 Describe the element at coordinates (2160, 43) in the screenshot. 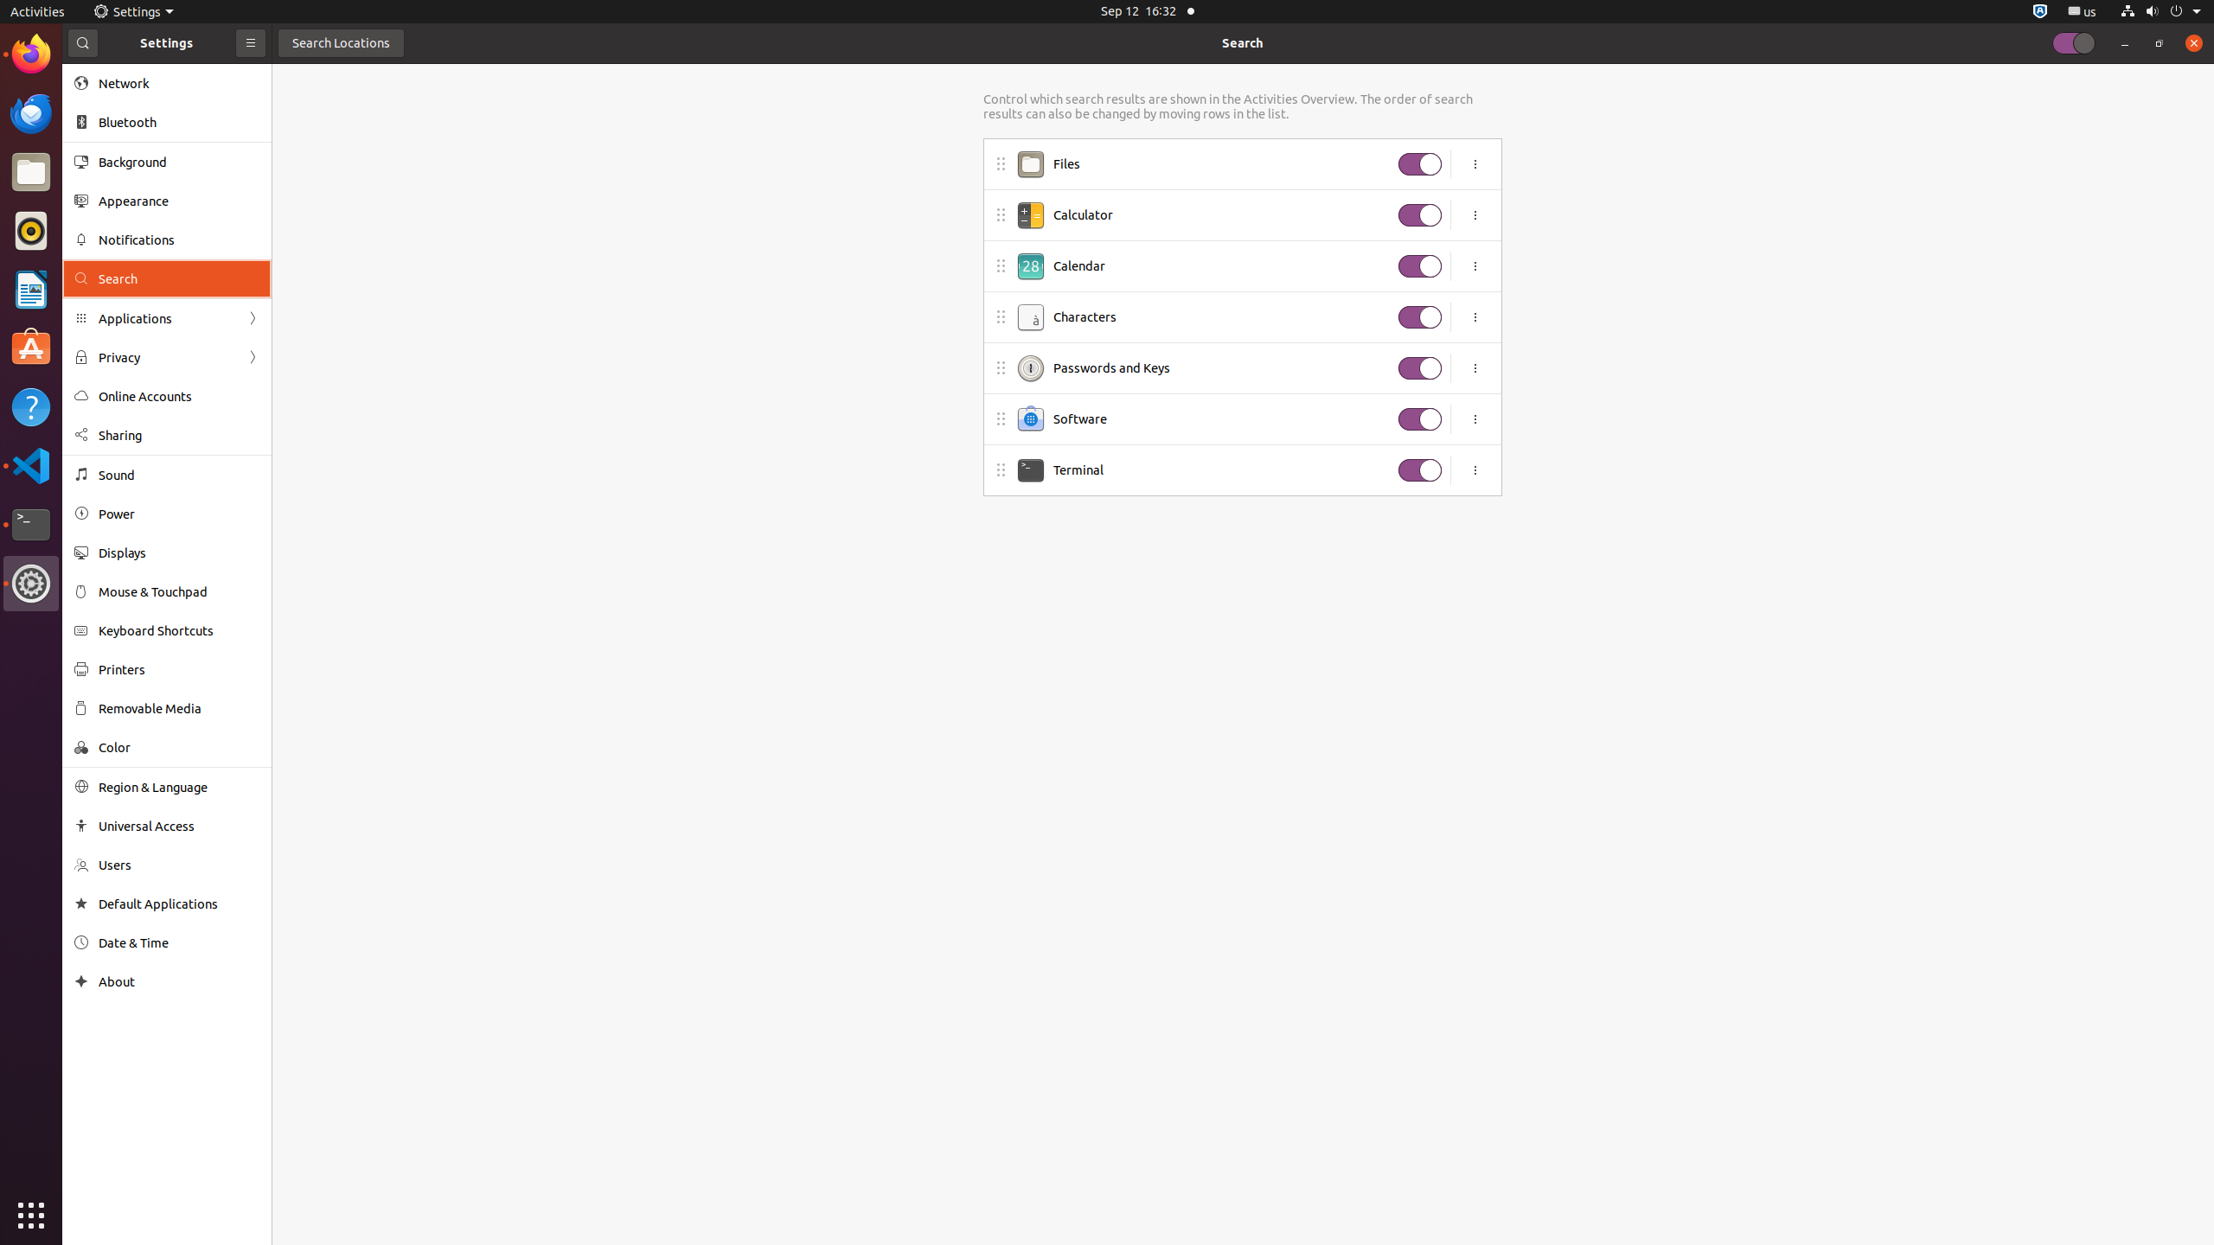

I see `Restore` at that location.